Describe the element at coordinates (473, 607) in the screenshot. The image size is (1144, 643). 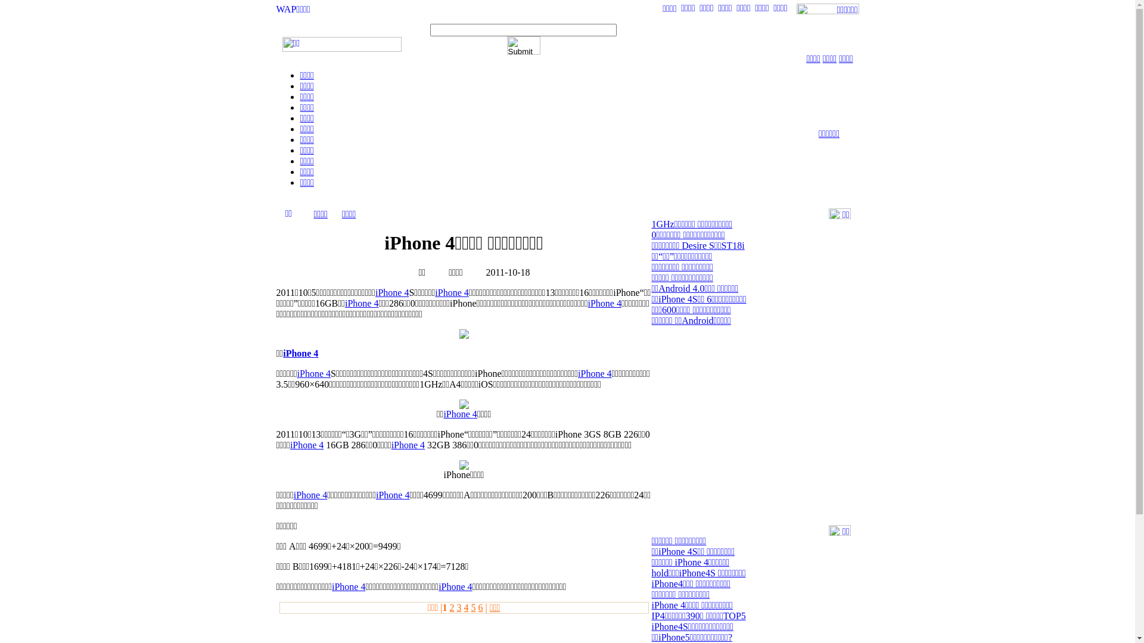
I see `5` at that location.